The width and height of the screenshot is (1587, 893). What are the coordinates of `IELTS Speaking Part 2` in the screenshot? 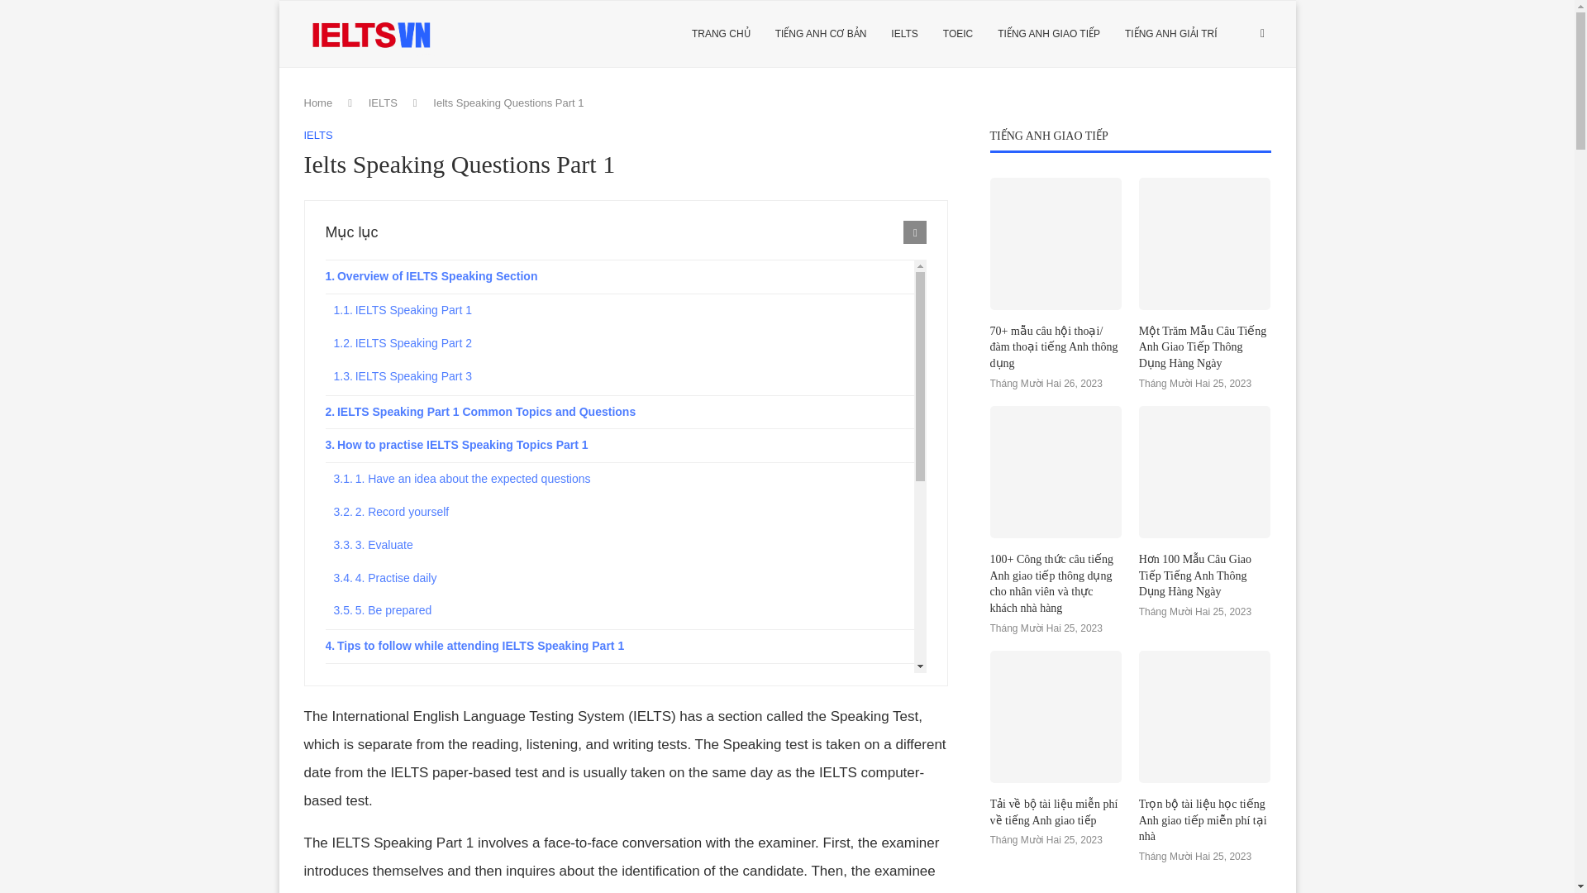 It's located at (624, 344).